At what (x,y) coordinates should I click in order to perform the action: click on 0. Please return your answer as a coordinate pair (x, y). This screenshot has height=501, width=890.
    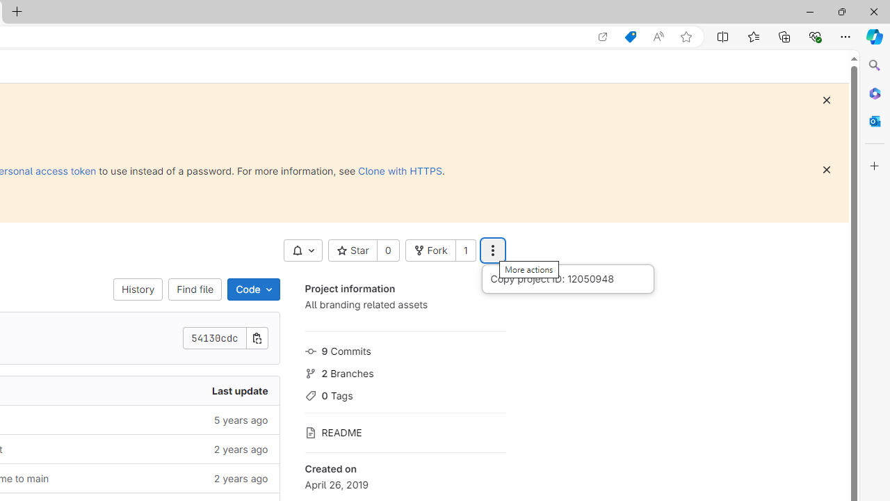
    Looking at the image, I should click on (388, 250).